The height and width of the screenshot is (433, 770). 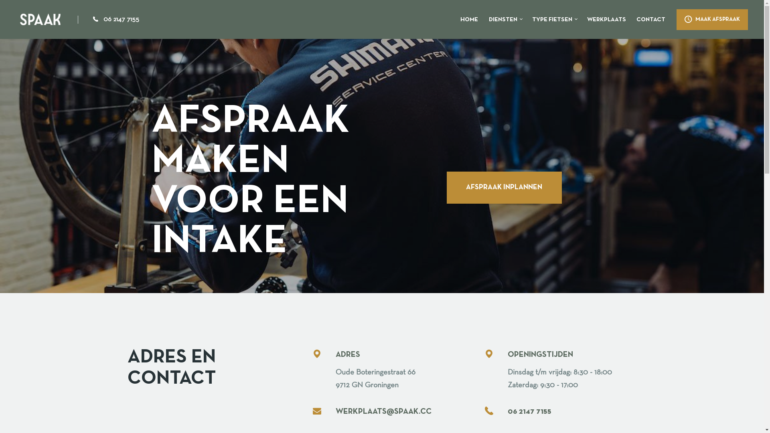 What do you see at coordinates (505, 188) in the screenshot?
I see `AFSPRAAK INPLANNEN` at bounding box center [505, 188].